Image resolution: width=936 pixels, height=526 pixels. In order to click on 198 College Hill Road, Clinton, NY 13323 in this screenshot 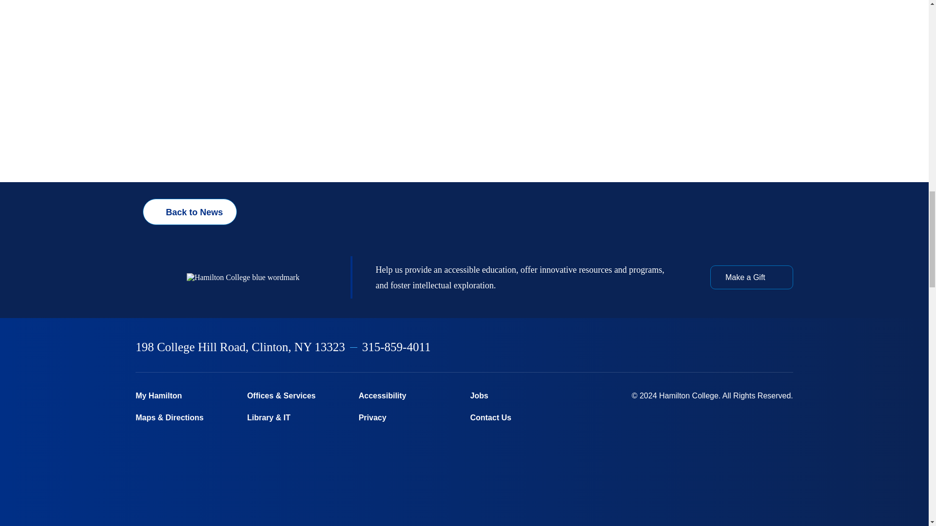, I will do `click(240, 347)`.